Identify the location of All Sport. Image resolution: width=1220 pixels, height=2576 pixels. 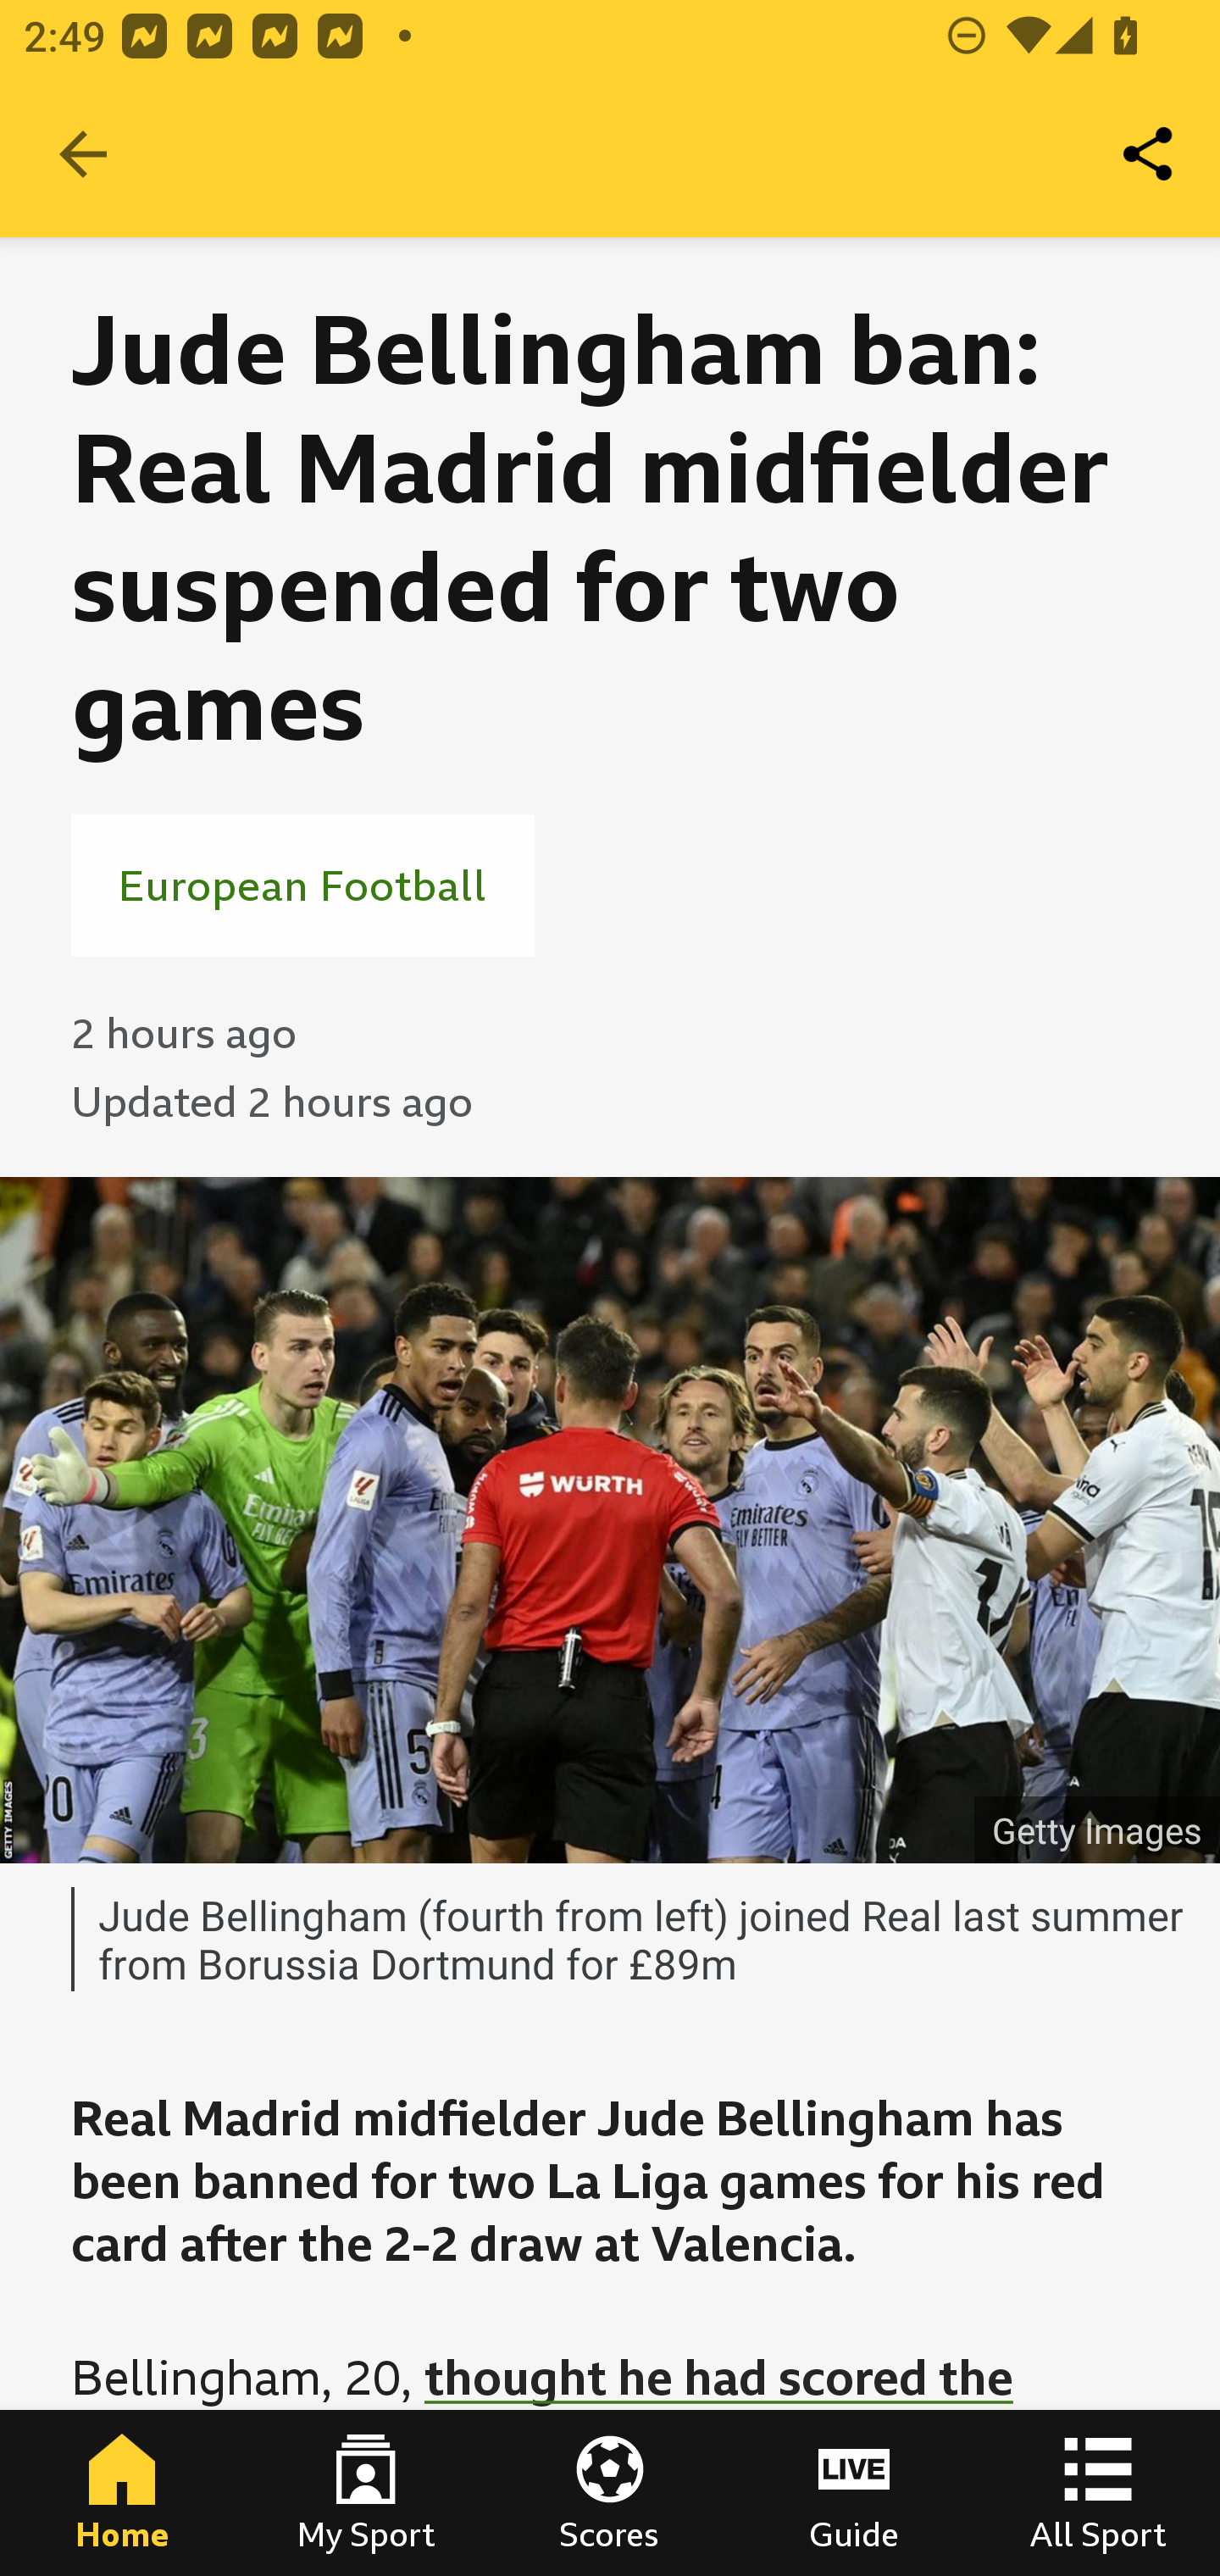
(1098, 2493).